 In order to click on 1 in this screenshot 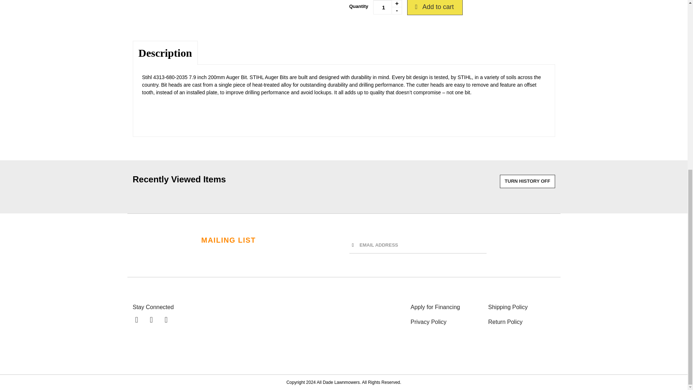, I will do `click(388, 7)`.